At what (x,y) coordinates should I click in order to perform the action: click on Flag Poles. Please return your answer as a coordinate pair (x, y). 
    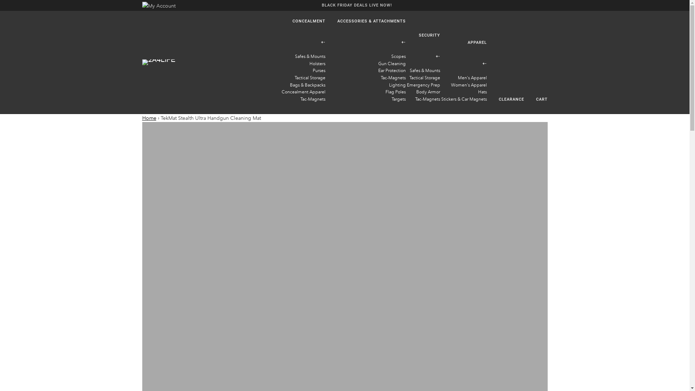
    Looking at the image, I should click on (395, 92).